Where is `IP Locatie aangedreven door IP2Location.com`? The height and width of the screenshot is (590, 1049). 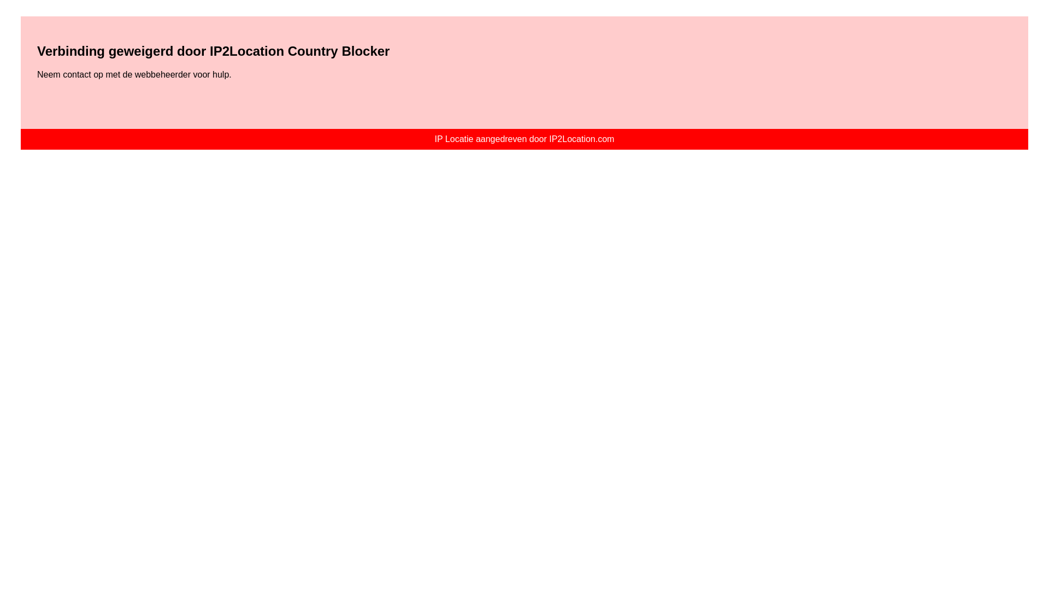 IP Locatie aangedreven door IP2Location.com is located at coordinates (524, 139).